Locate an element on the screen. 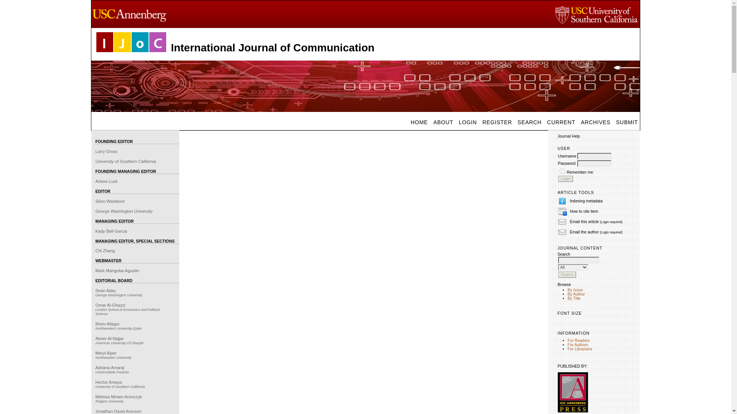  SUBMIT is located at coordinates (626, 122).